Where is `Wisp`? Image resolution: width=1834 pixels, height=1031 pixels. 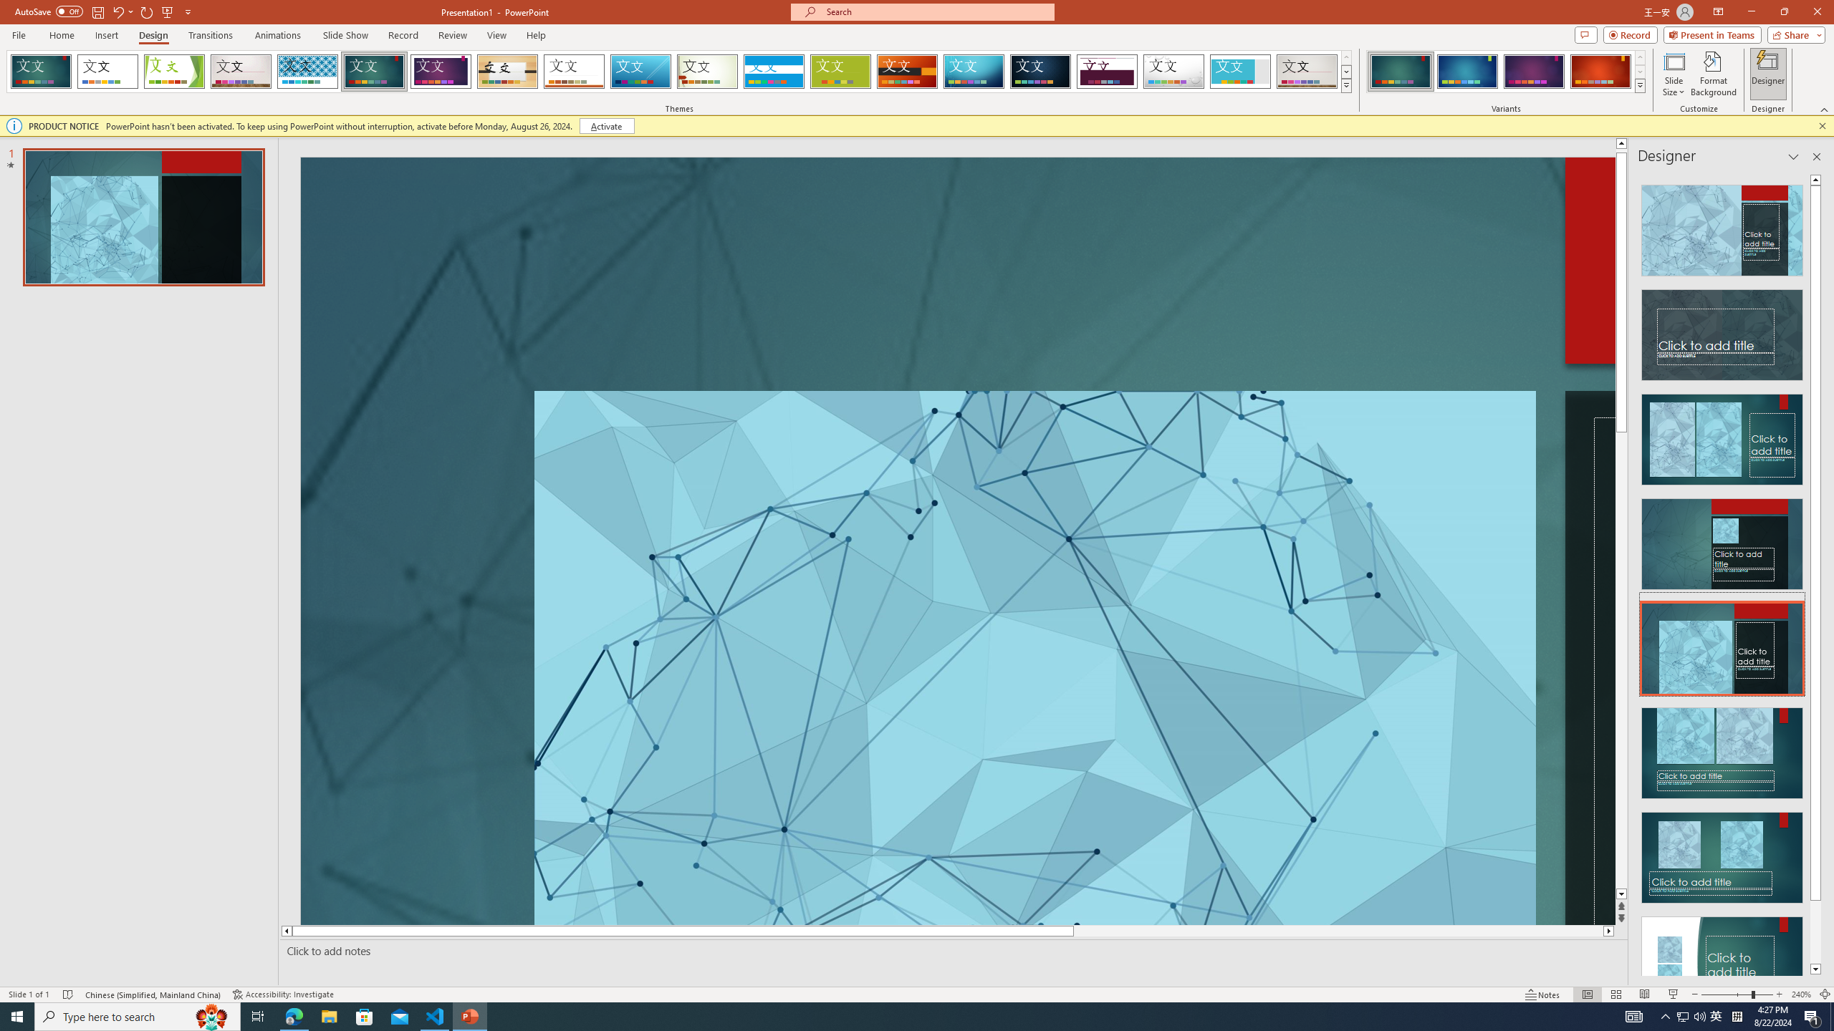
Wisp is located at coordinates (708, 72).